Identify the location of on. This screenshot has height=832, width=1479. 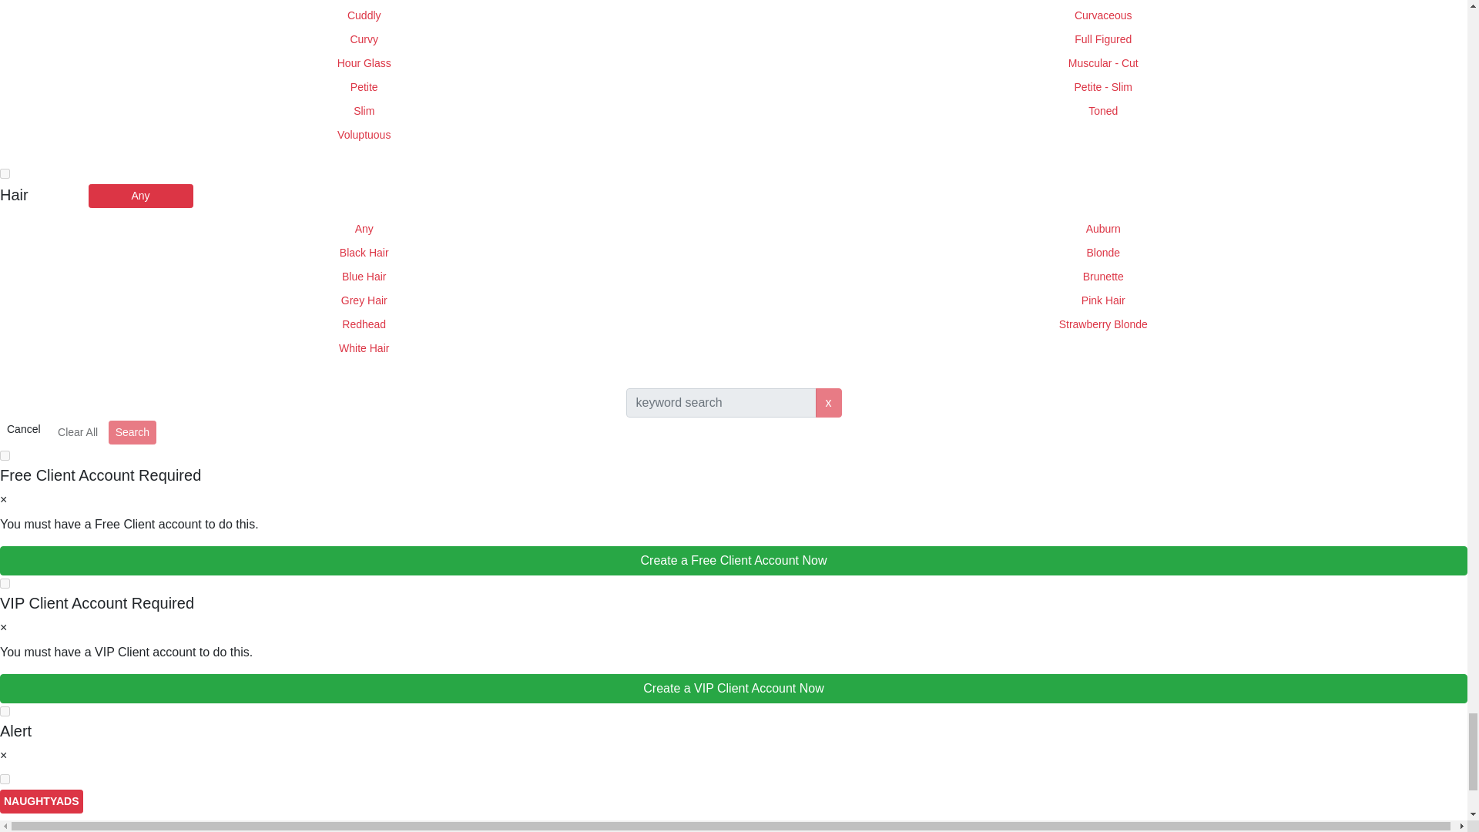
(5, 174).